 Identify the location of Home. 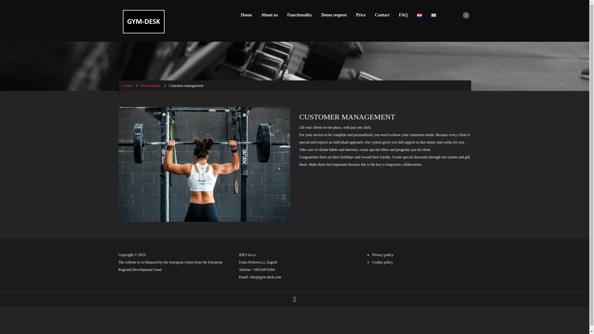
(246, 15).